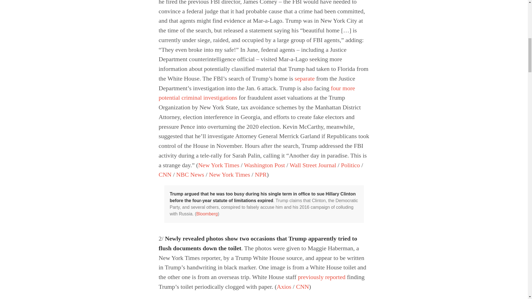 This screenshot has width=532, height=299. What do you see at coordinates (165, 174) in the screenshot?
I see `CNN` at bounding box center [165, 174].